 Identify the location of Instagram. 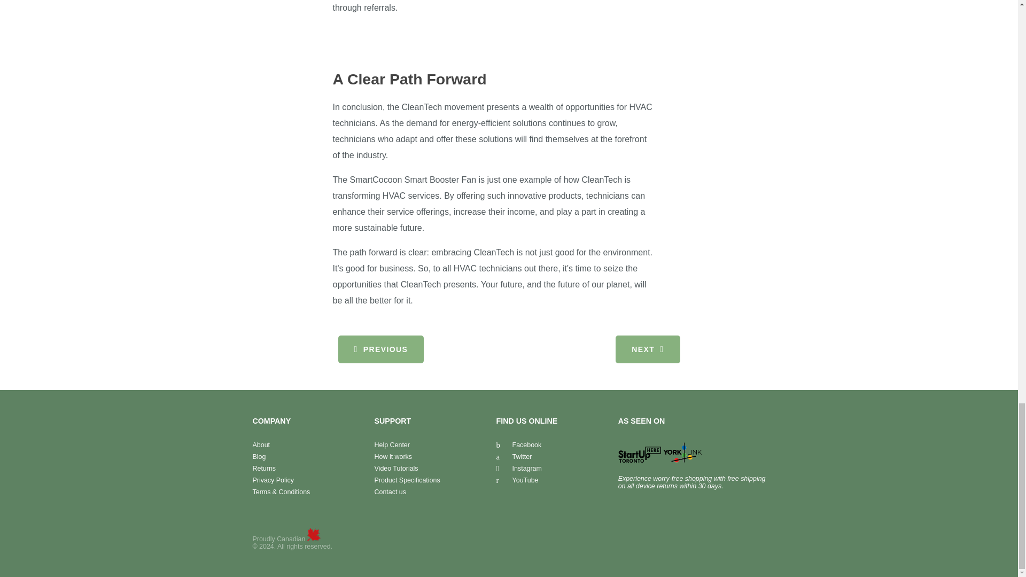
(519, 469).